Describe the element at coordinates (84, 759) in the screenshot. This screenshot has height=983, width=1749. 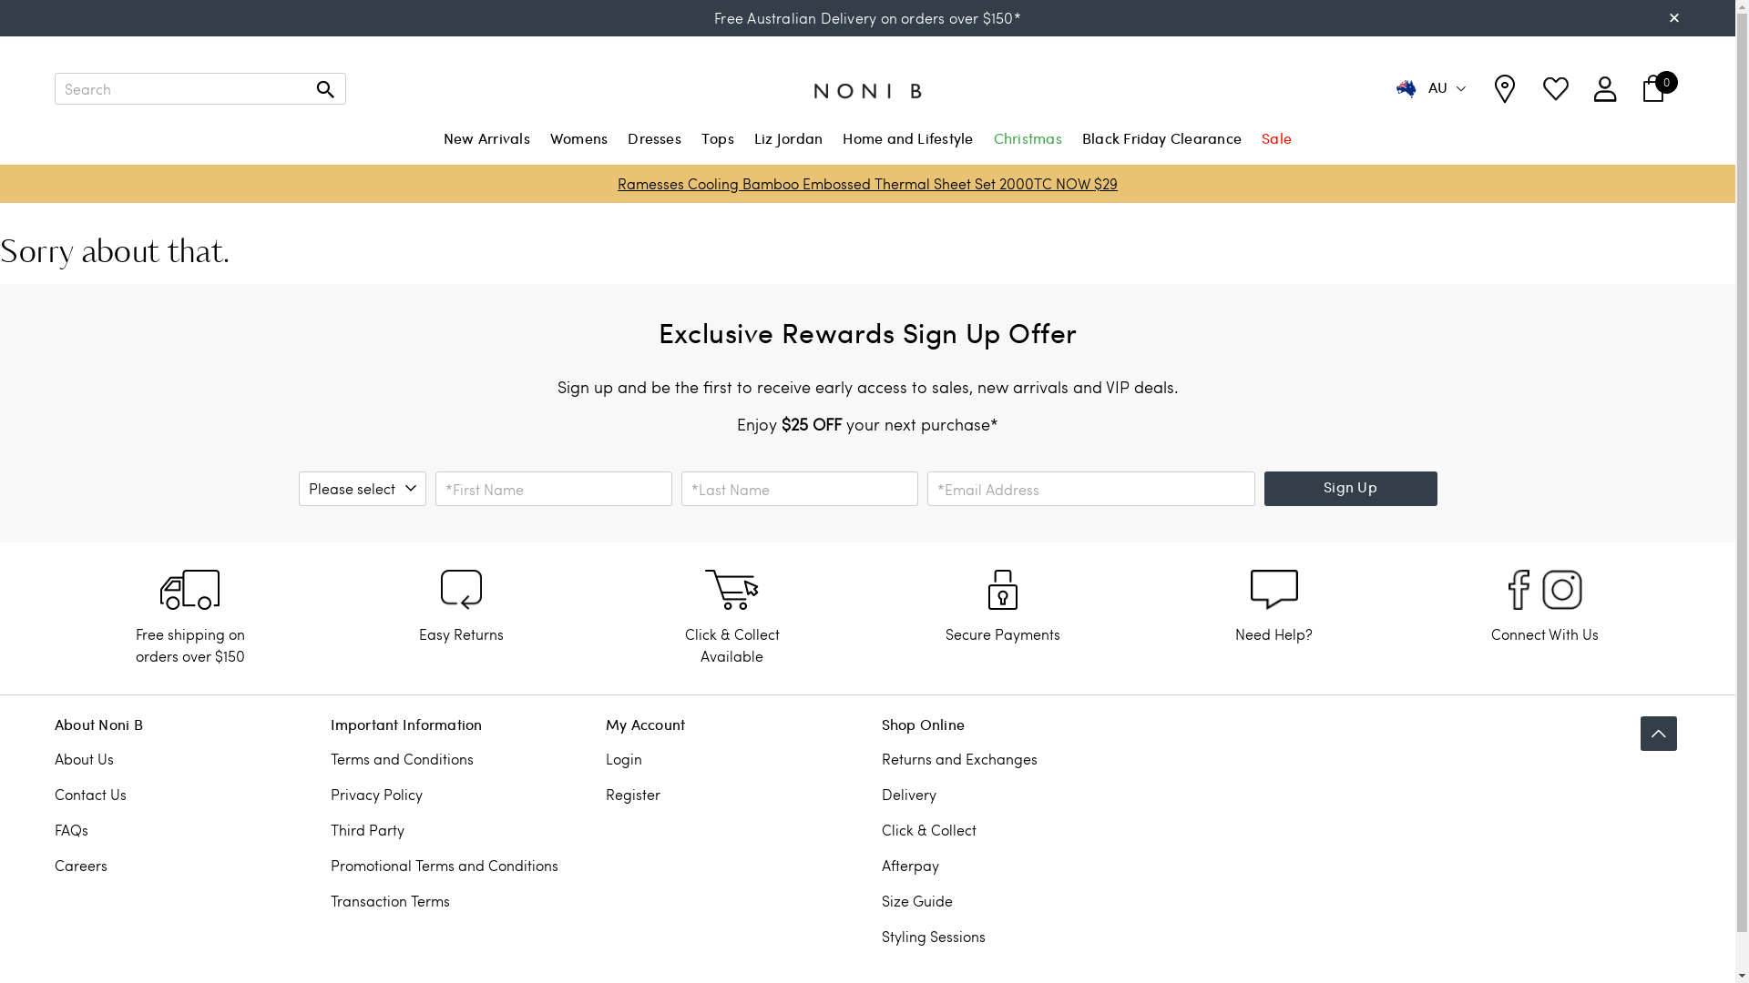
I see `About Us` at that location.